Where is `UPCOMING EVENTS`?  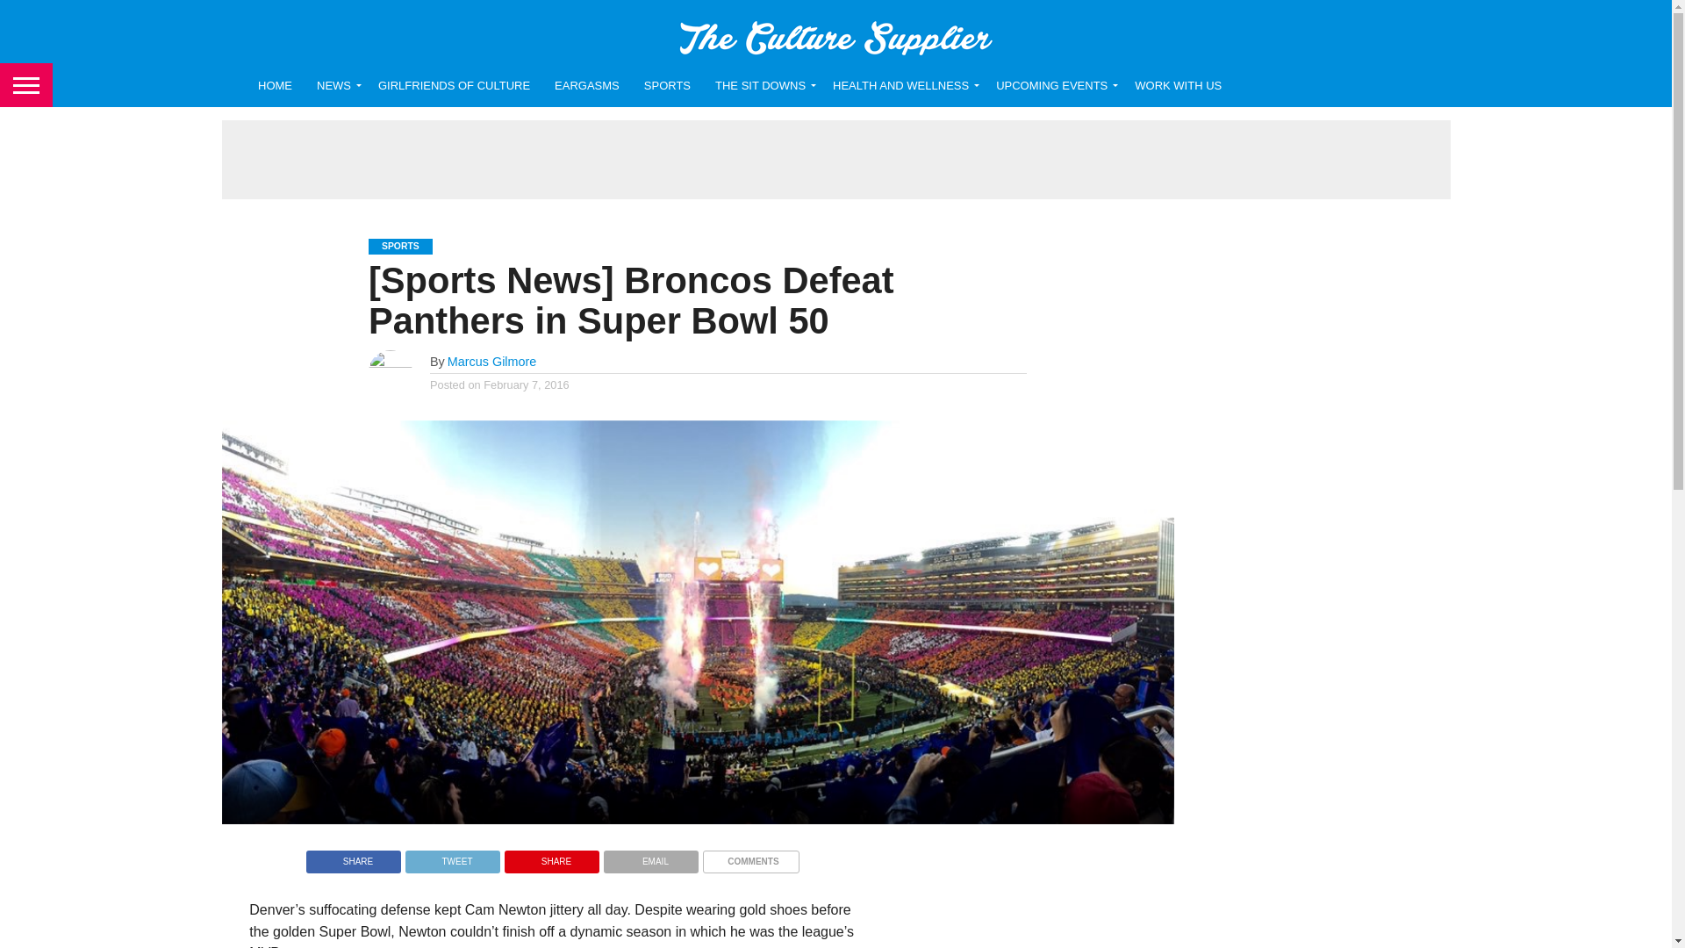
UPCOMING EVENTS is located at coordinates (1053, 85).